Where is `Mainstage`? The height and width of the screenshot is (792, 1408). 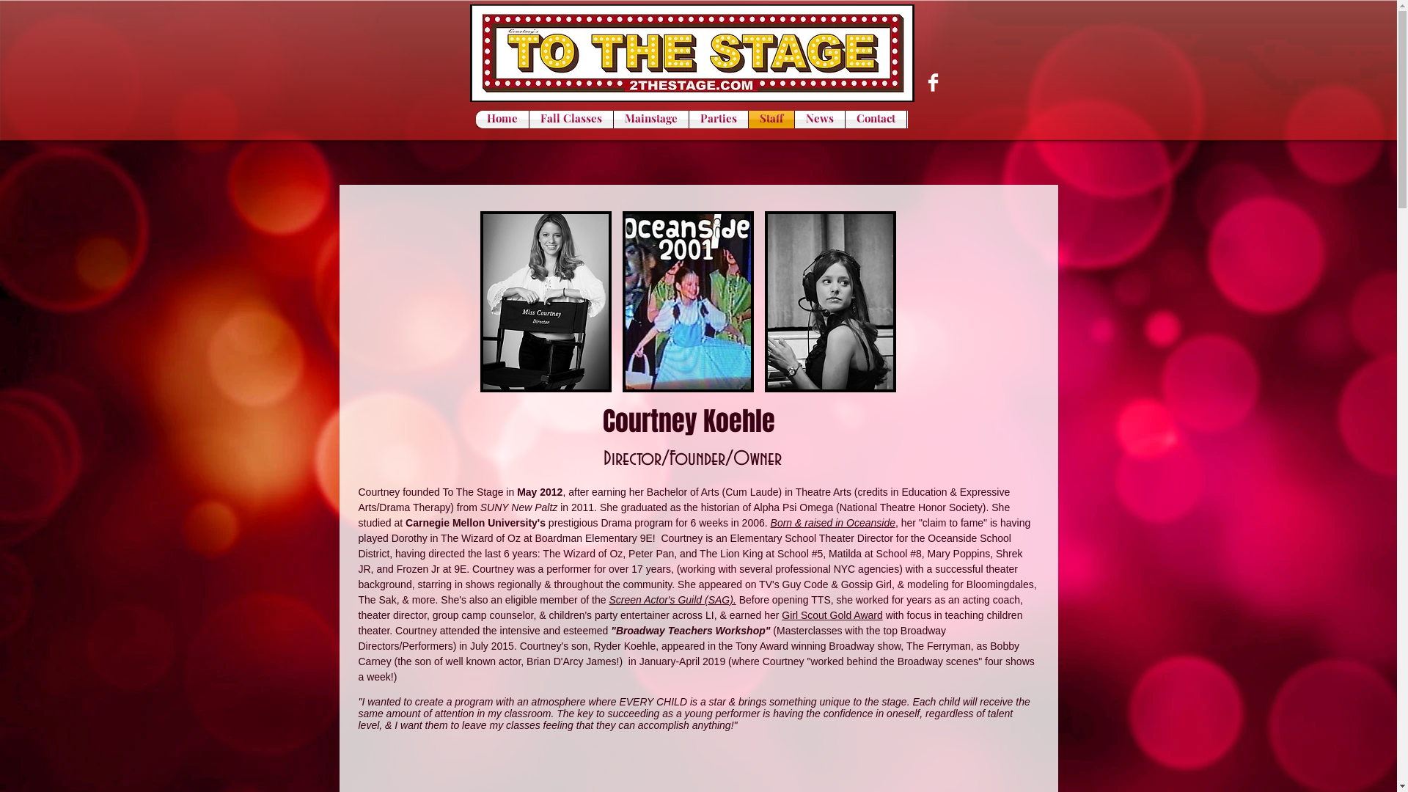 Mainstage is located at coordinates (650, 120).